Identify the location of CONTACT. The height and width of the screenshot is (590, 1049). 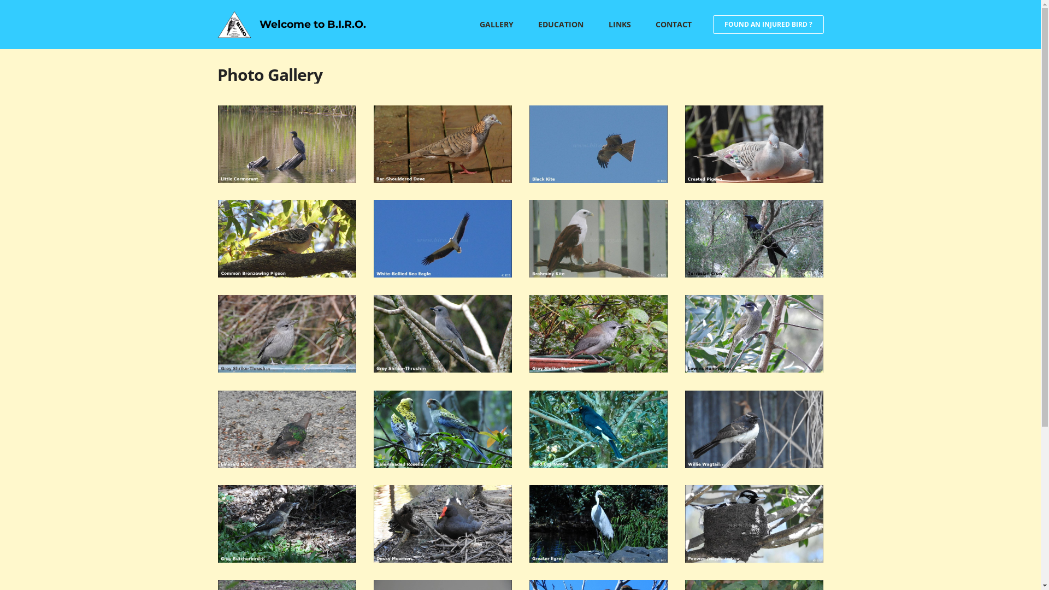
(674, 25).